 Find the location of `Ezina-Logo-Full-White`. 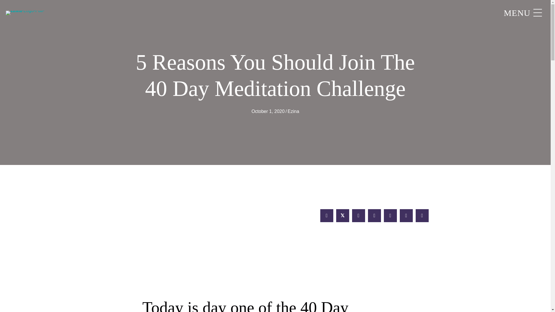

Ezina-Logo-Full-White is located at coordinates (27, 13).